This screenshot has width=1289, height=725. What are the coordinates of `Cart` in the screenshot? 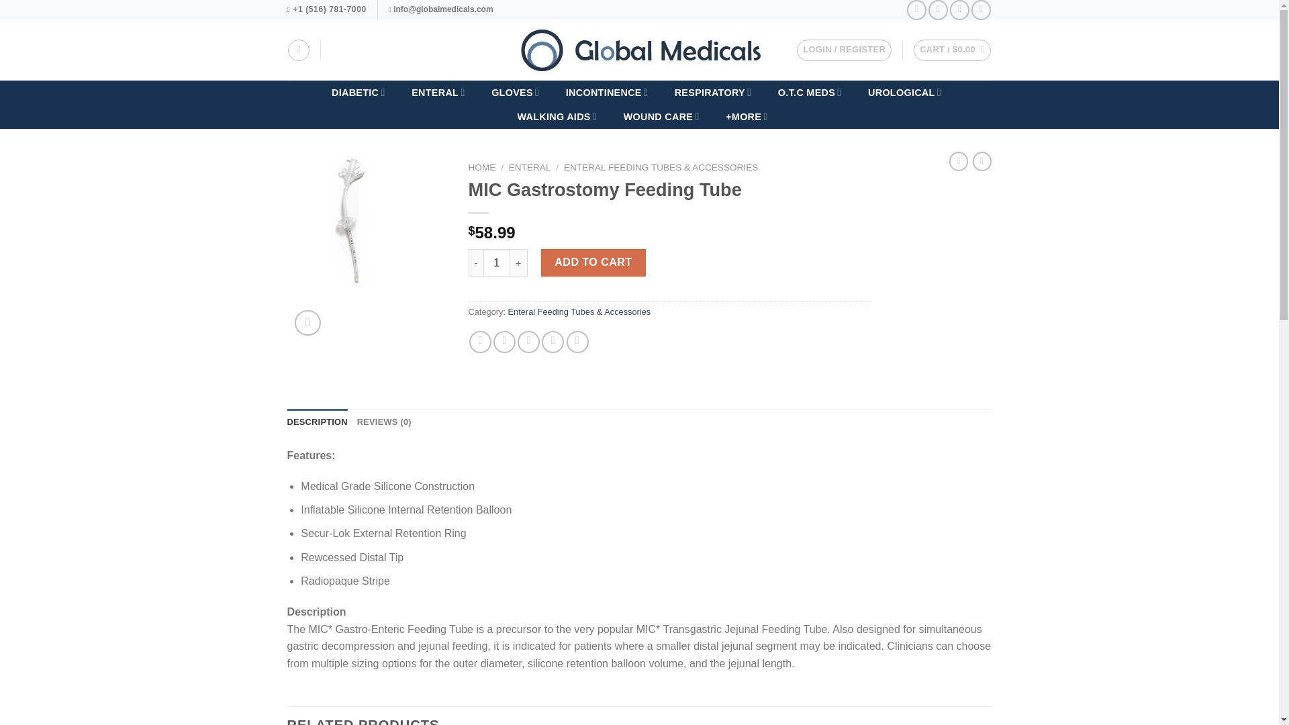 It's located at (952, 50).